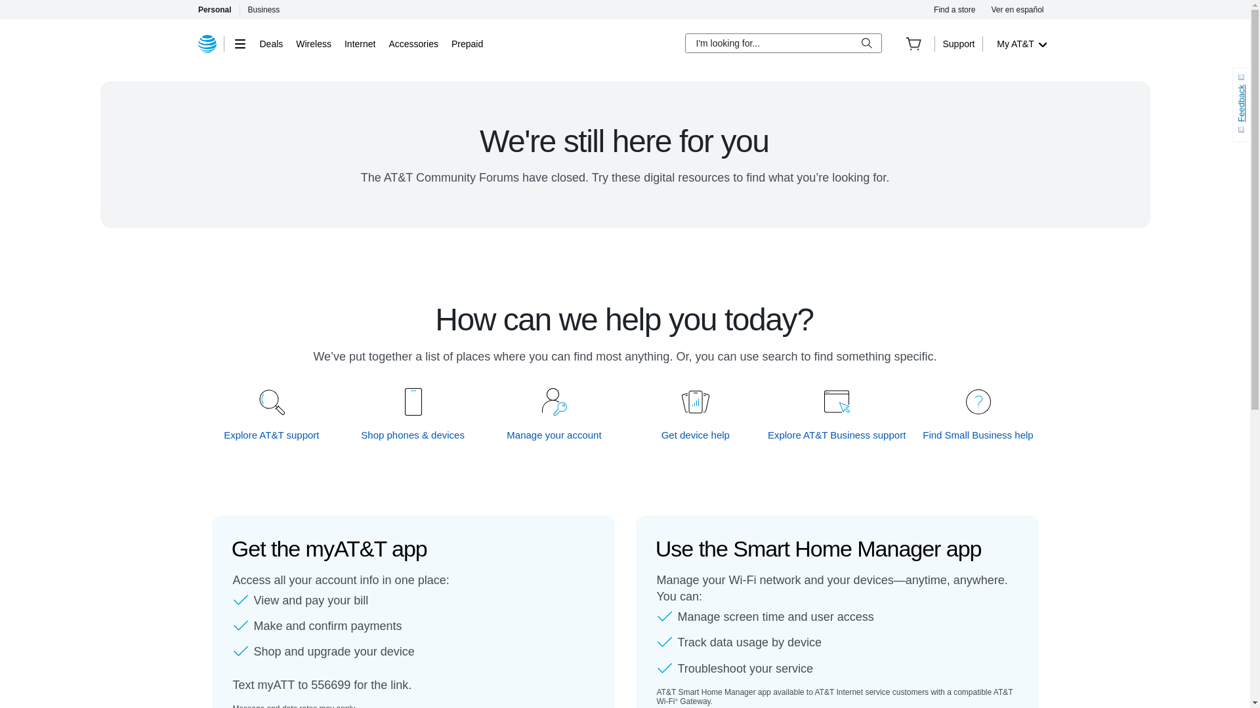 This screenshot has height=708, width=1260. I want to click on Personal, so click(214, 9).